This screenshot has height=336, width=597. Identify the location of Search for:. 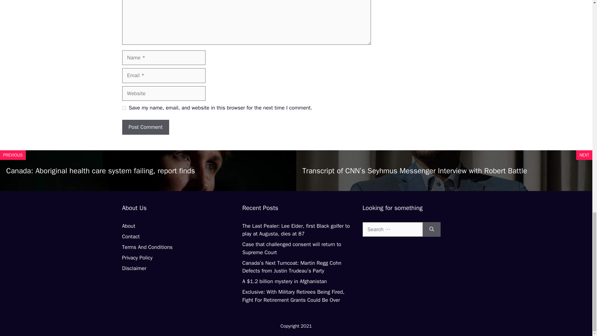
(392, 230).